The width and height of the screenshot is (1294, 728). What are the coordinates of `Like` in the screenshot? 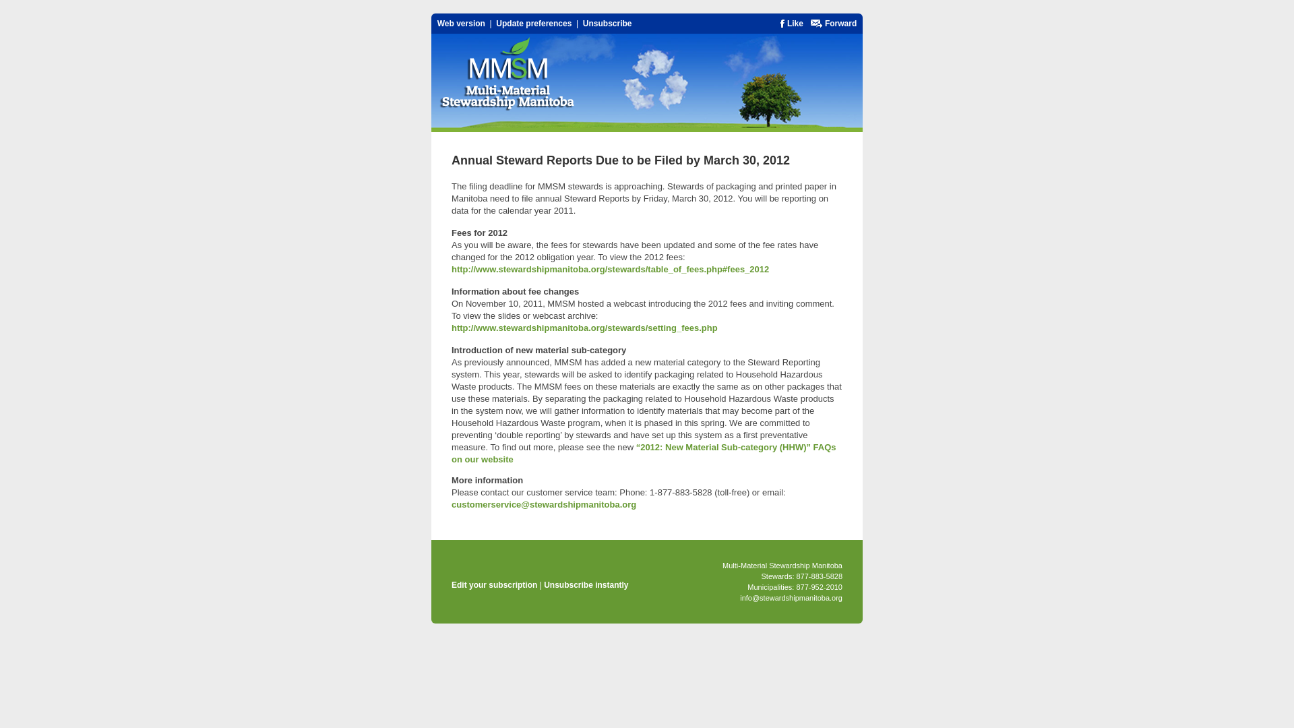 It's located at (795, 24).